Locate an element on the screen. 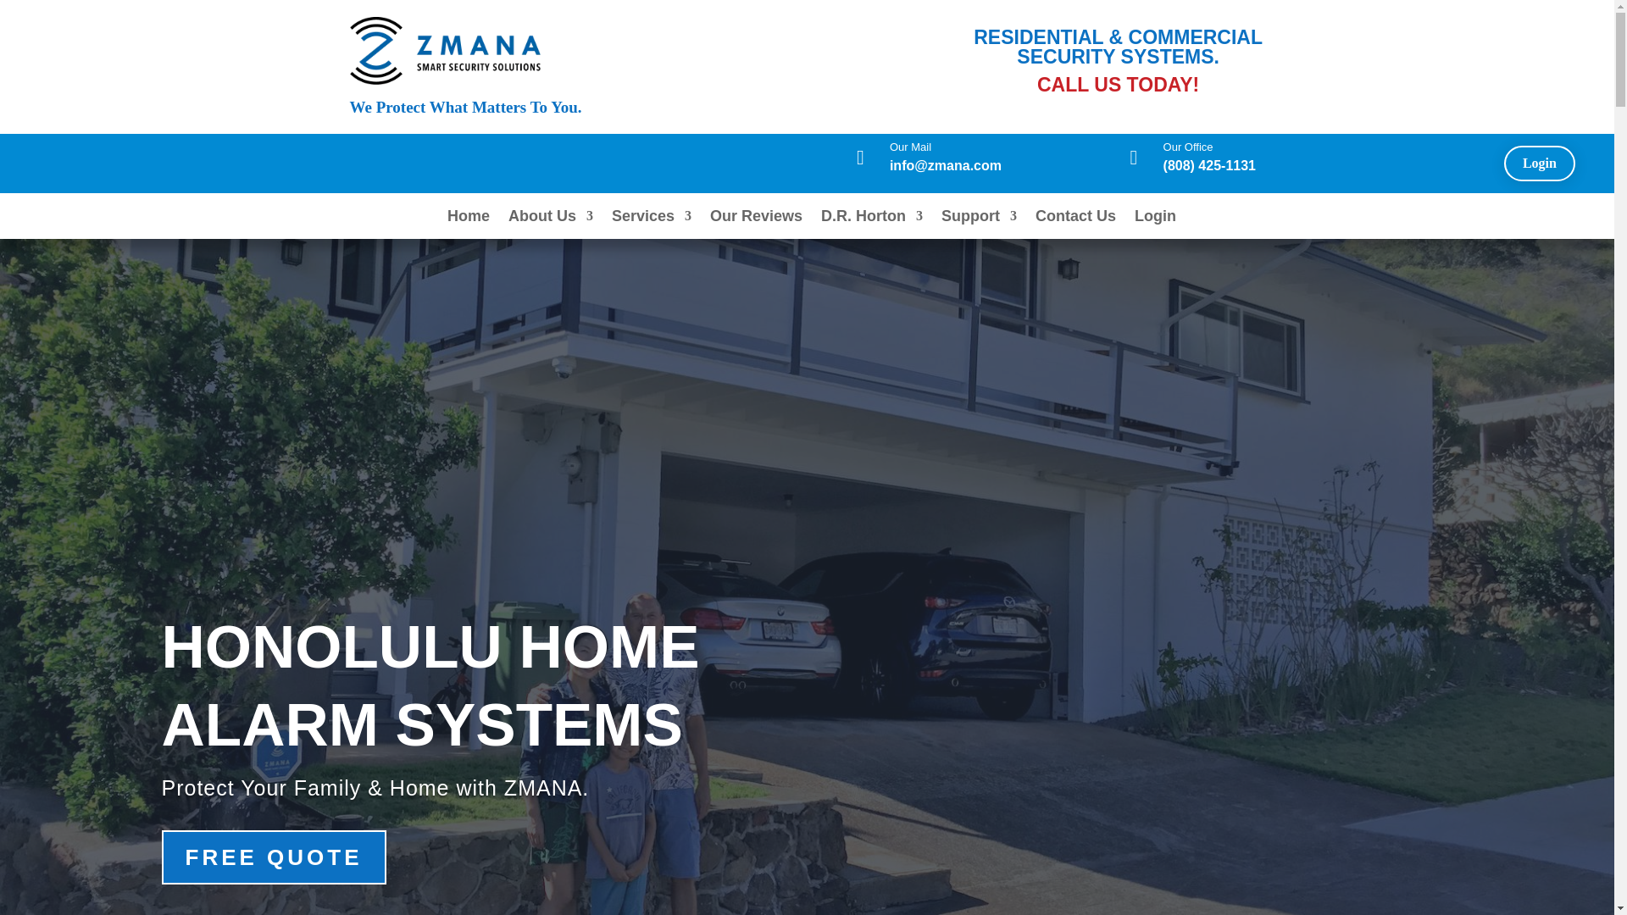 This screenshot has height=915, width=1627. About Us is located at coordinates (551, 219).